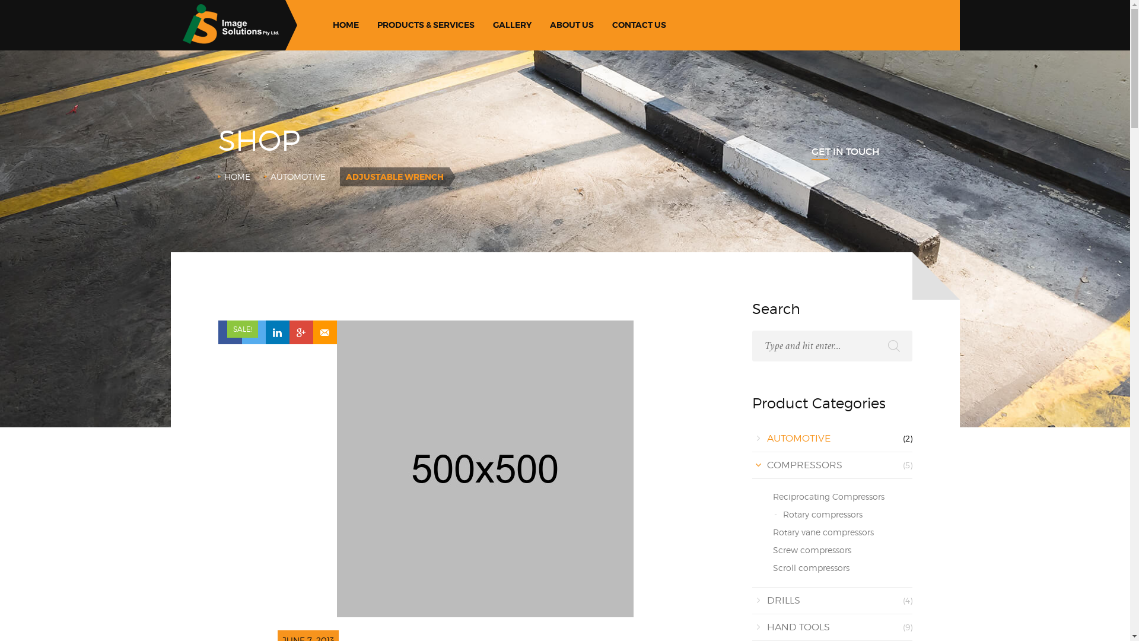 Image resolution: width=1139 pixels, height=641 pixels. What do you see at coordinates (812, 550) in the screenshot?
I see `Screw compressors` at bounding box center [812, 550].